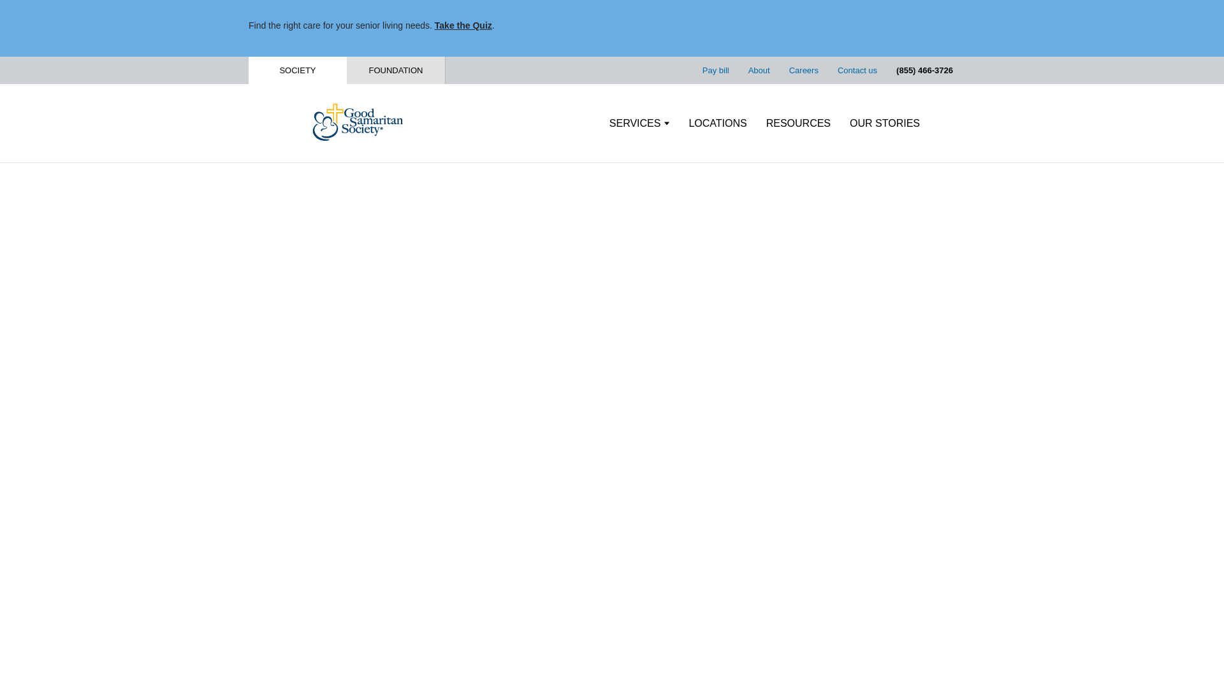  What do you see at coordinates (857, 70) in the screenshot?
I see `Contact us` at bounding box center [857, 70].